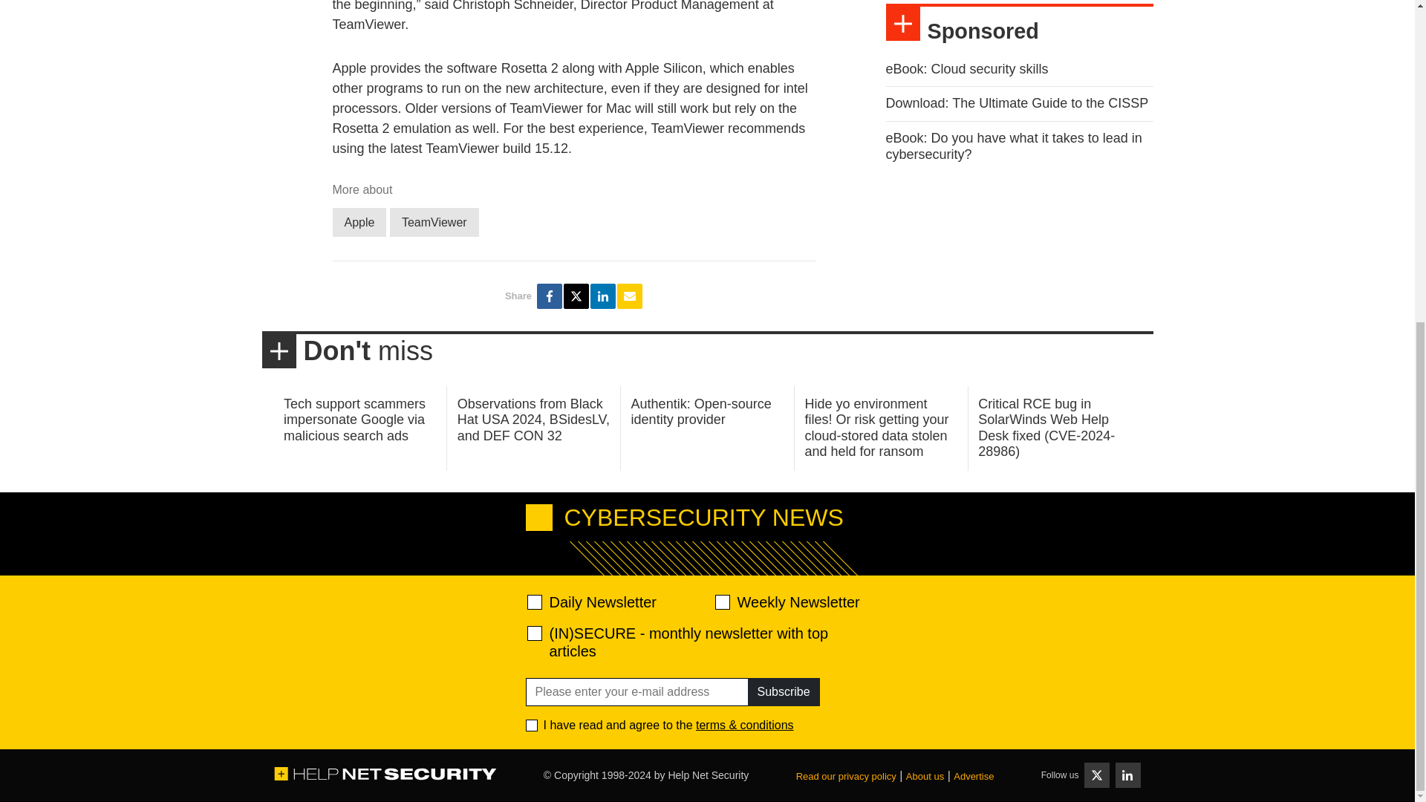 The height and width of the screenshot is (802, 1426). I want to click on Apple, so click(359, 221).